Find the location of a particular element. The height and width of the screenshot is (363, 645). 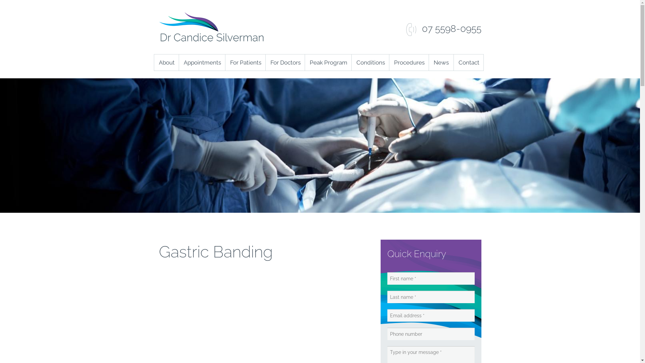

Robotic Weight Loss Surgery is located at coordinates (432, 111).